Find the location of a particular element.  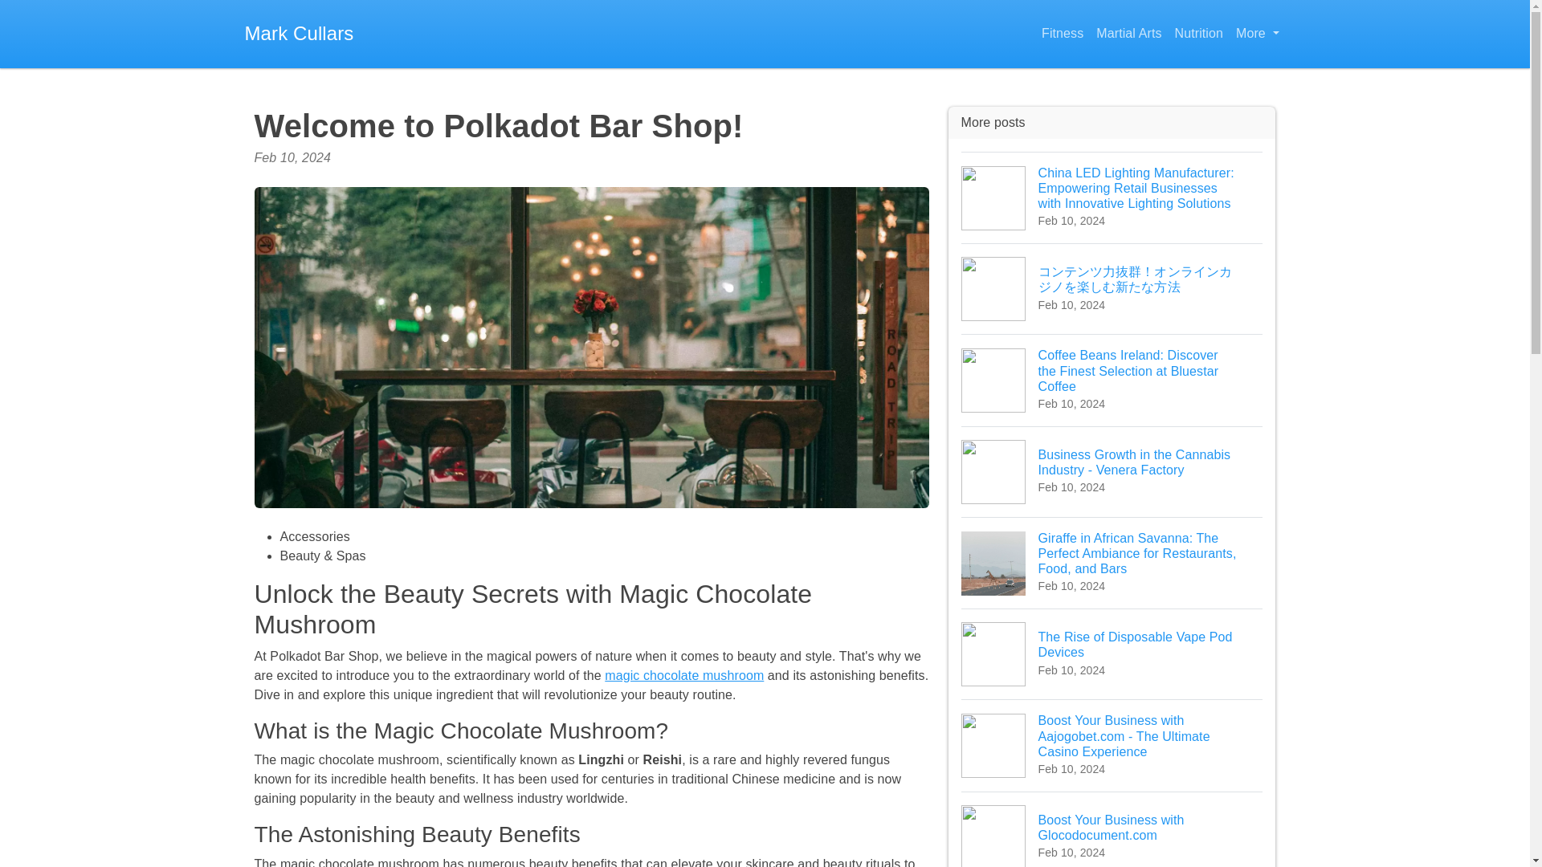

Nutrition is located at coordinates (1256, 34).